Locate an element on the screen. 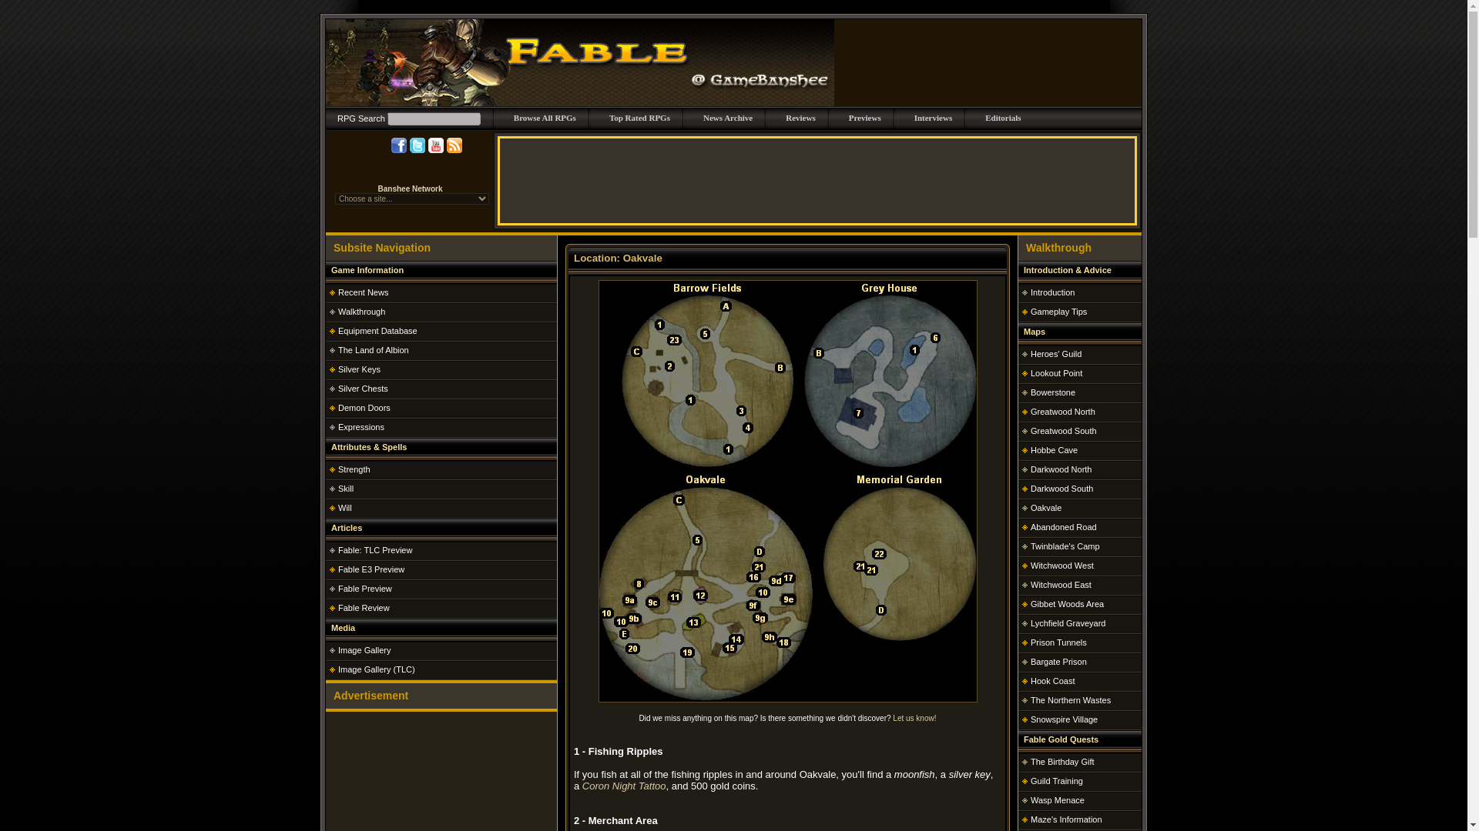 This screenshot has width=1479, height=831. Recent News is located at coordinates (363, 292).